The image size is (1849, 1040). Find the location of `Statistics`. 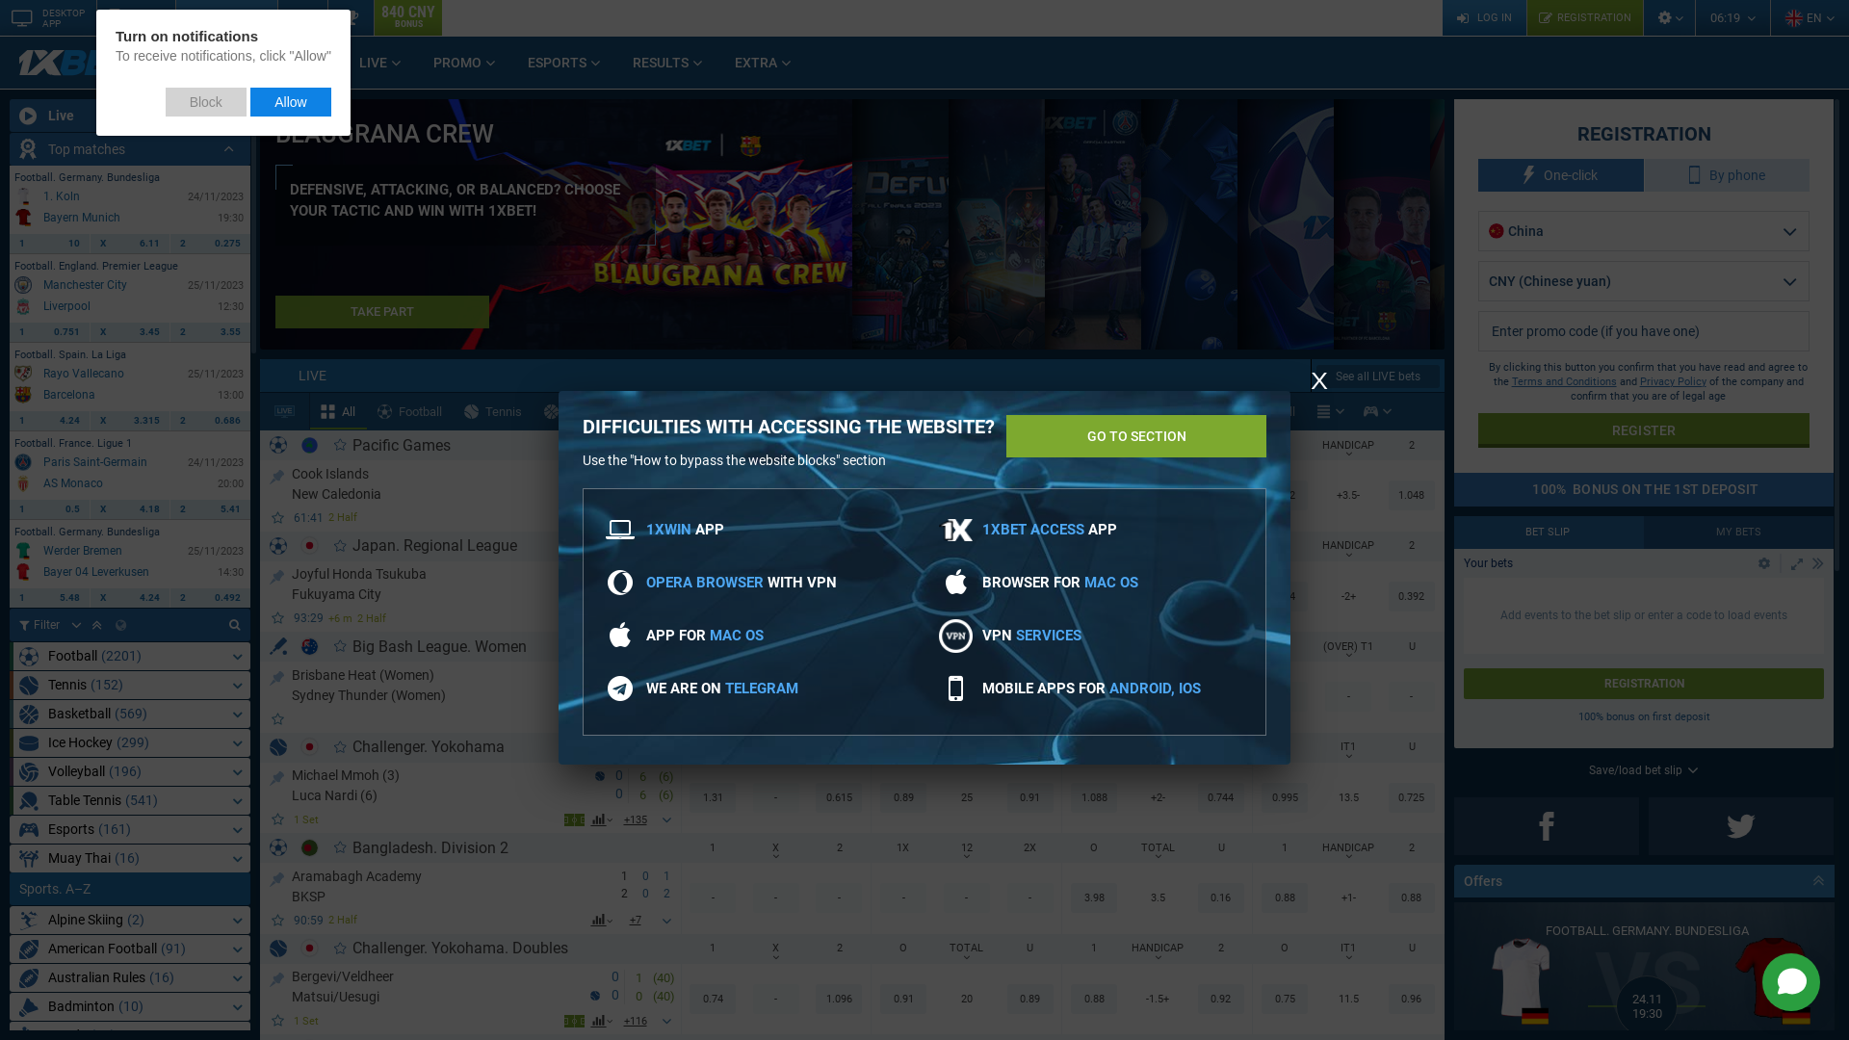

Statistics is located at coordinates (302, 17).